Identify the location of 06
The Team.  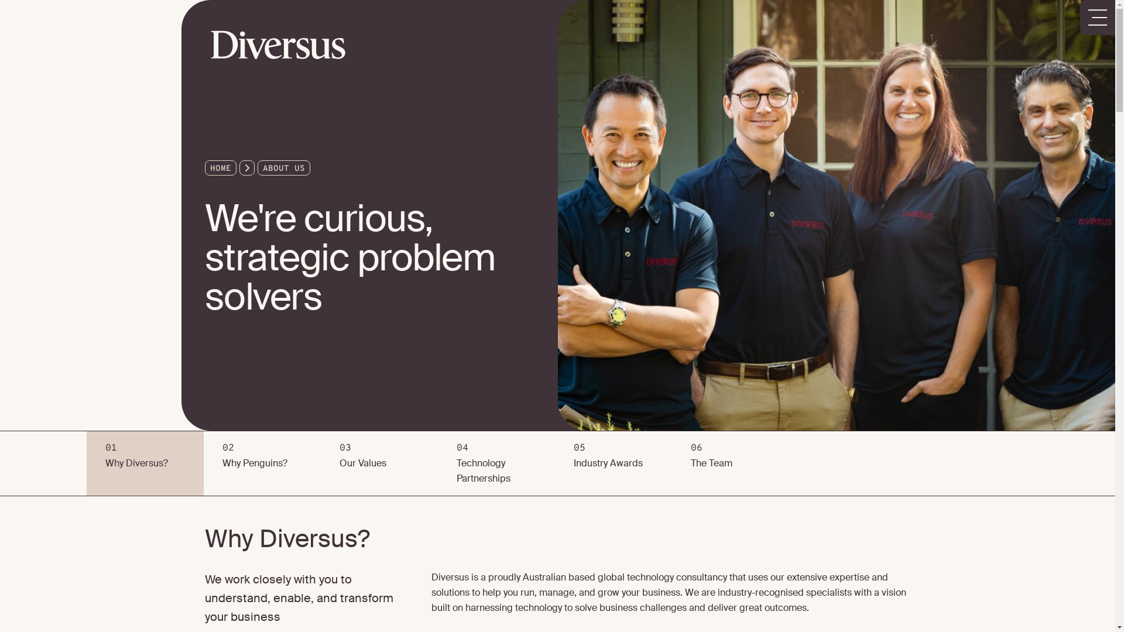
(731, 463).